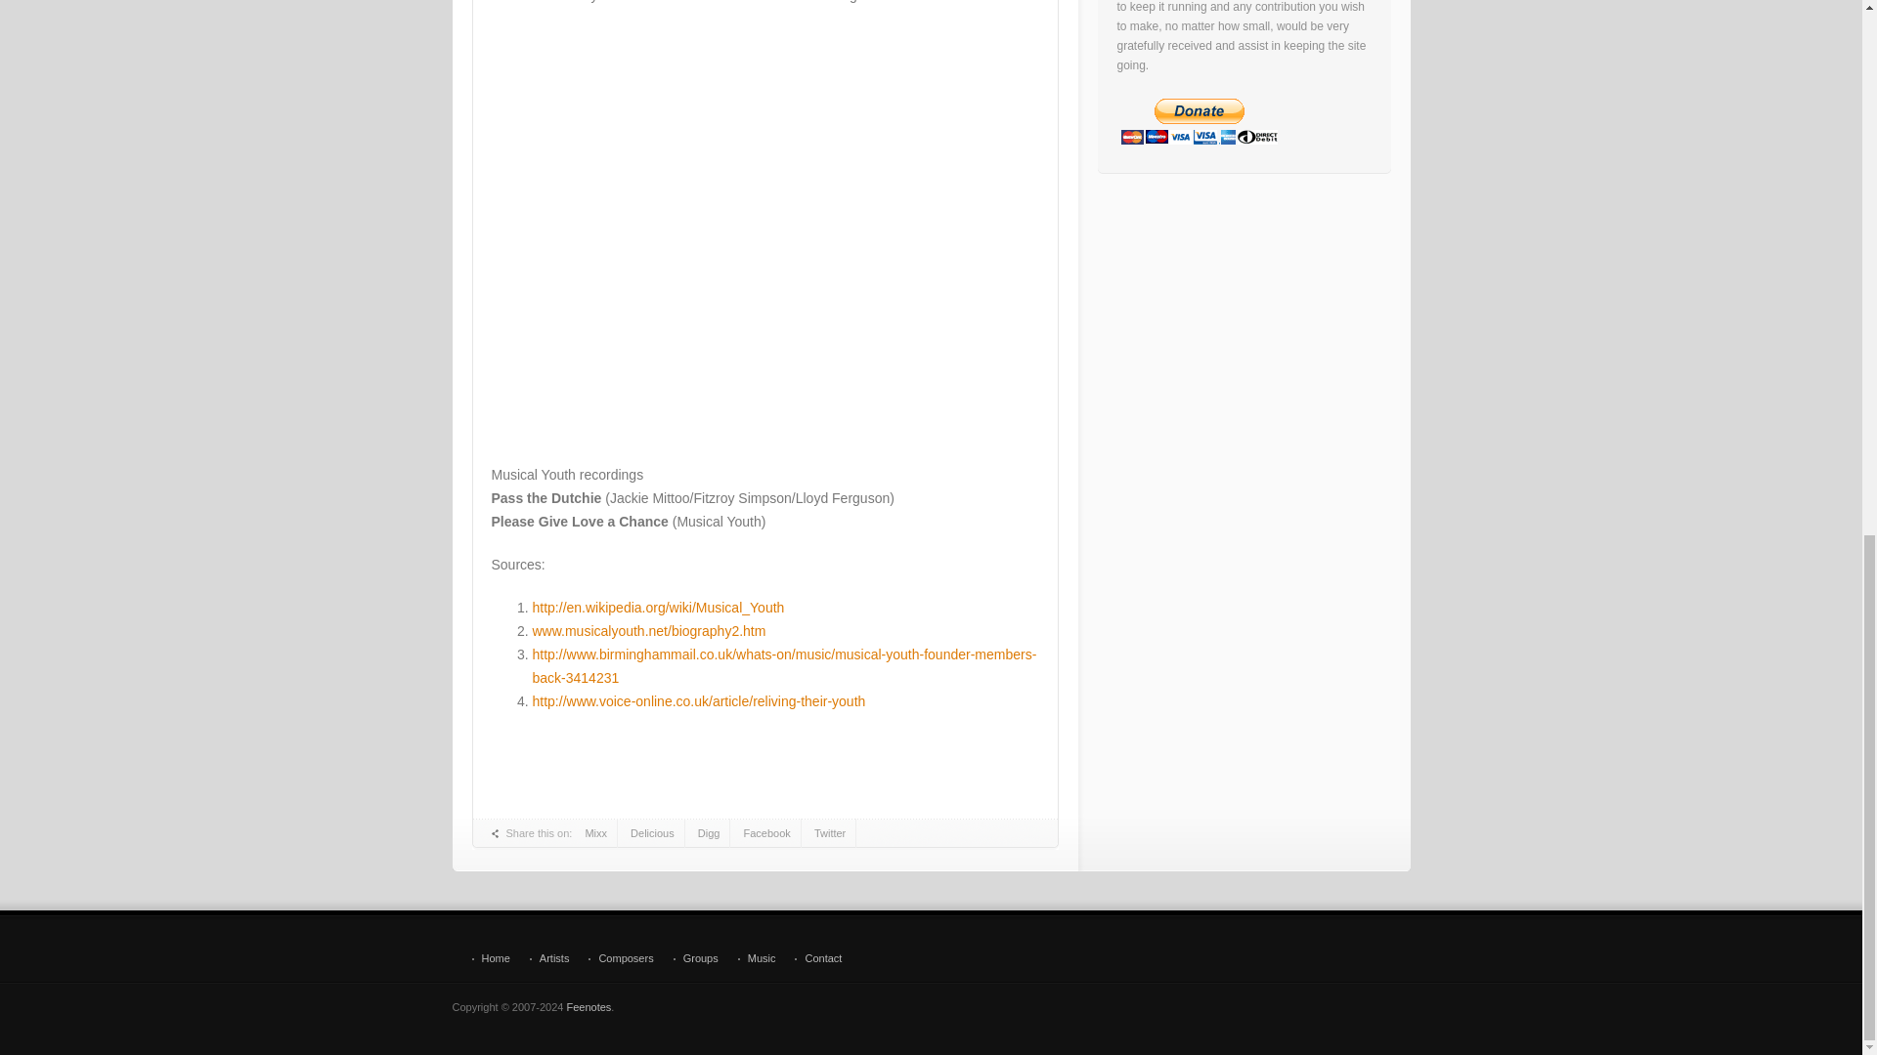  Describe the element at coordinates (653, 833) in the screenshot. I see `Delicious` at that location.